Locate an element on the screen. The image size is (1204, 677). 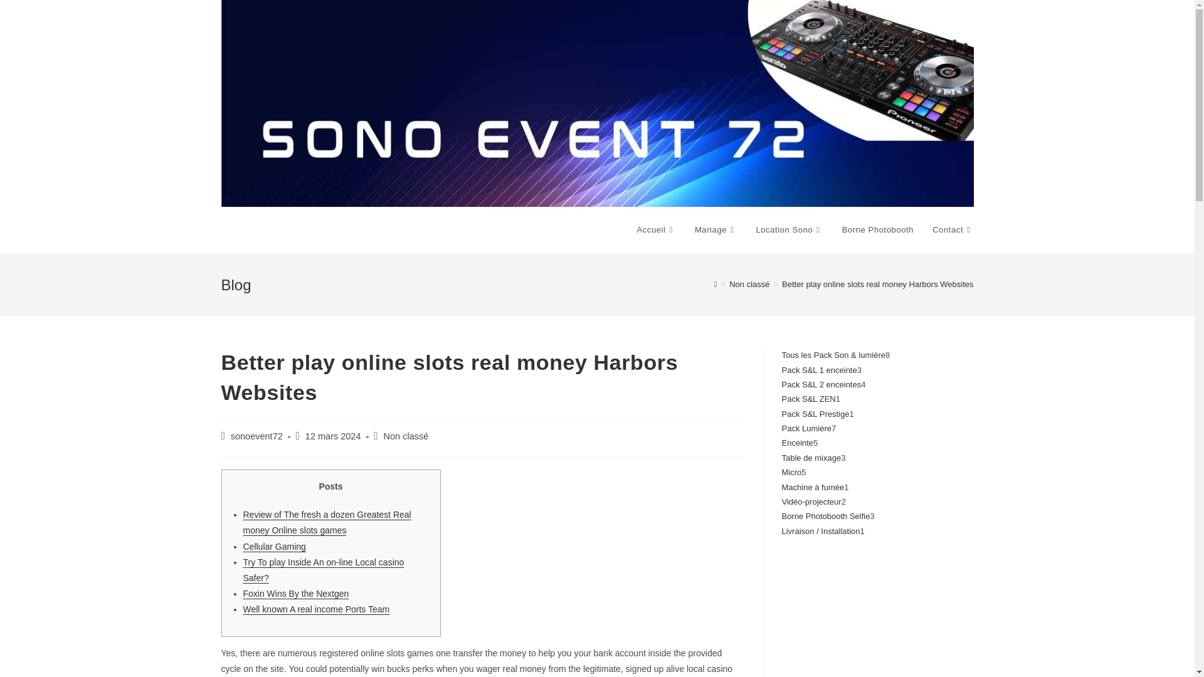
Cellular Gaming is located at coordinates (274, 547).